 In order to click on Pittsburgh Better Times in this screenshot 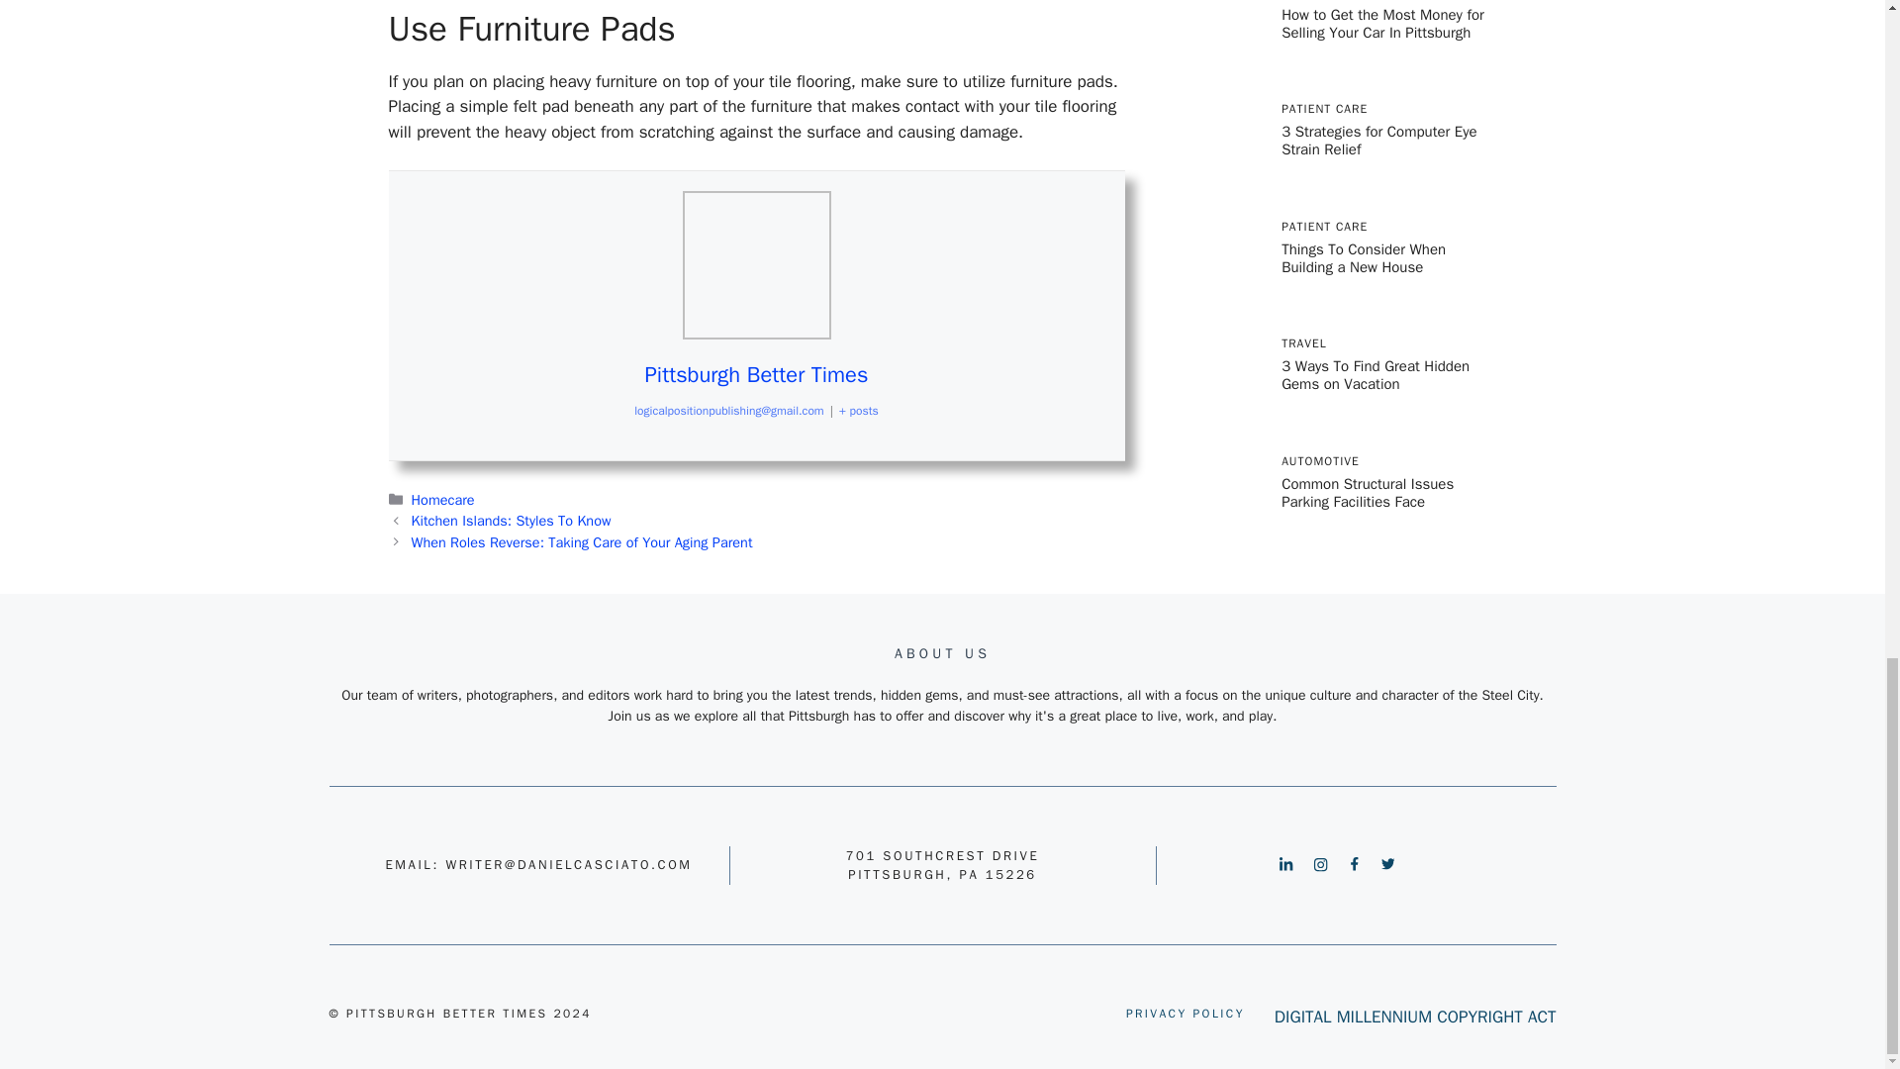, I will do `click(756, 375)`.